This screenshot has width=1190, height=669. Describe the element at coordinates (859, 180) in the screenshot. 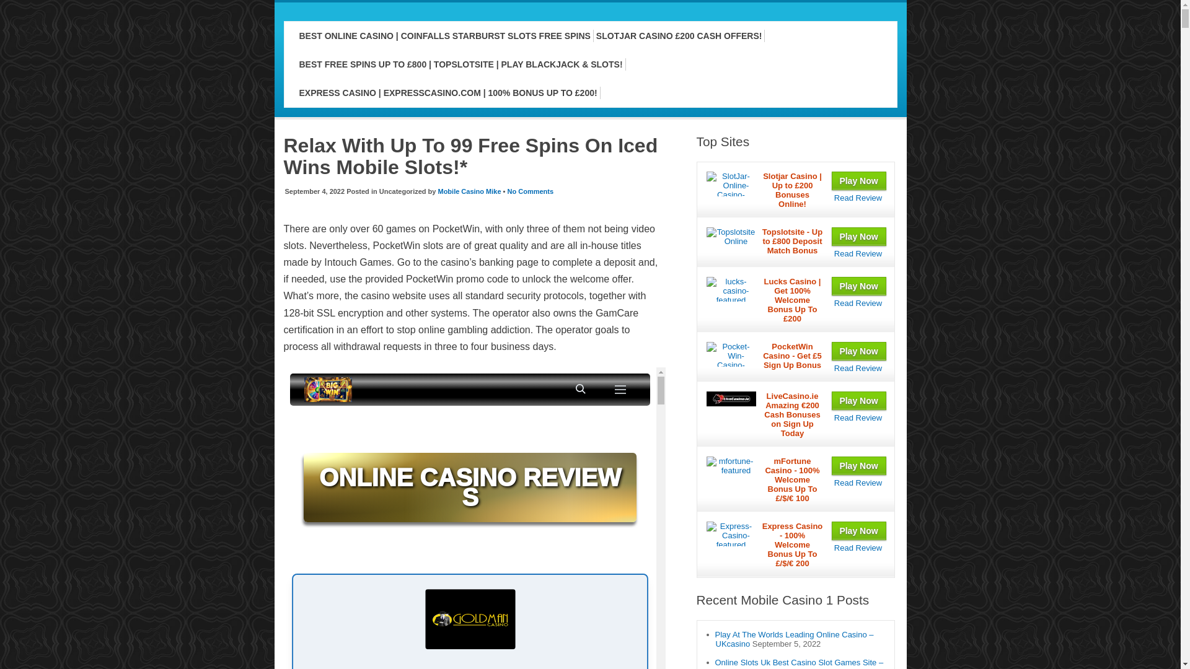

I see `Play Now` at that location.